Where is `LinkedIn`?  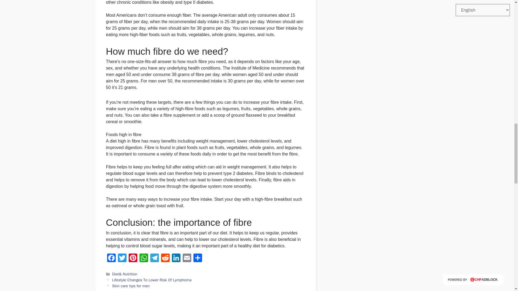 LinkedIn is located at coordinates (176, 258).